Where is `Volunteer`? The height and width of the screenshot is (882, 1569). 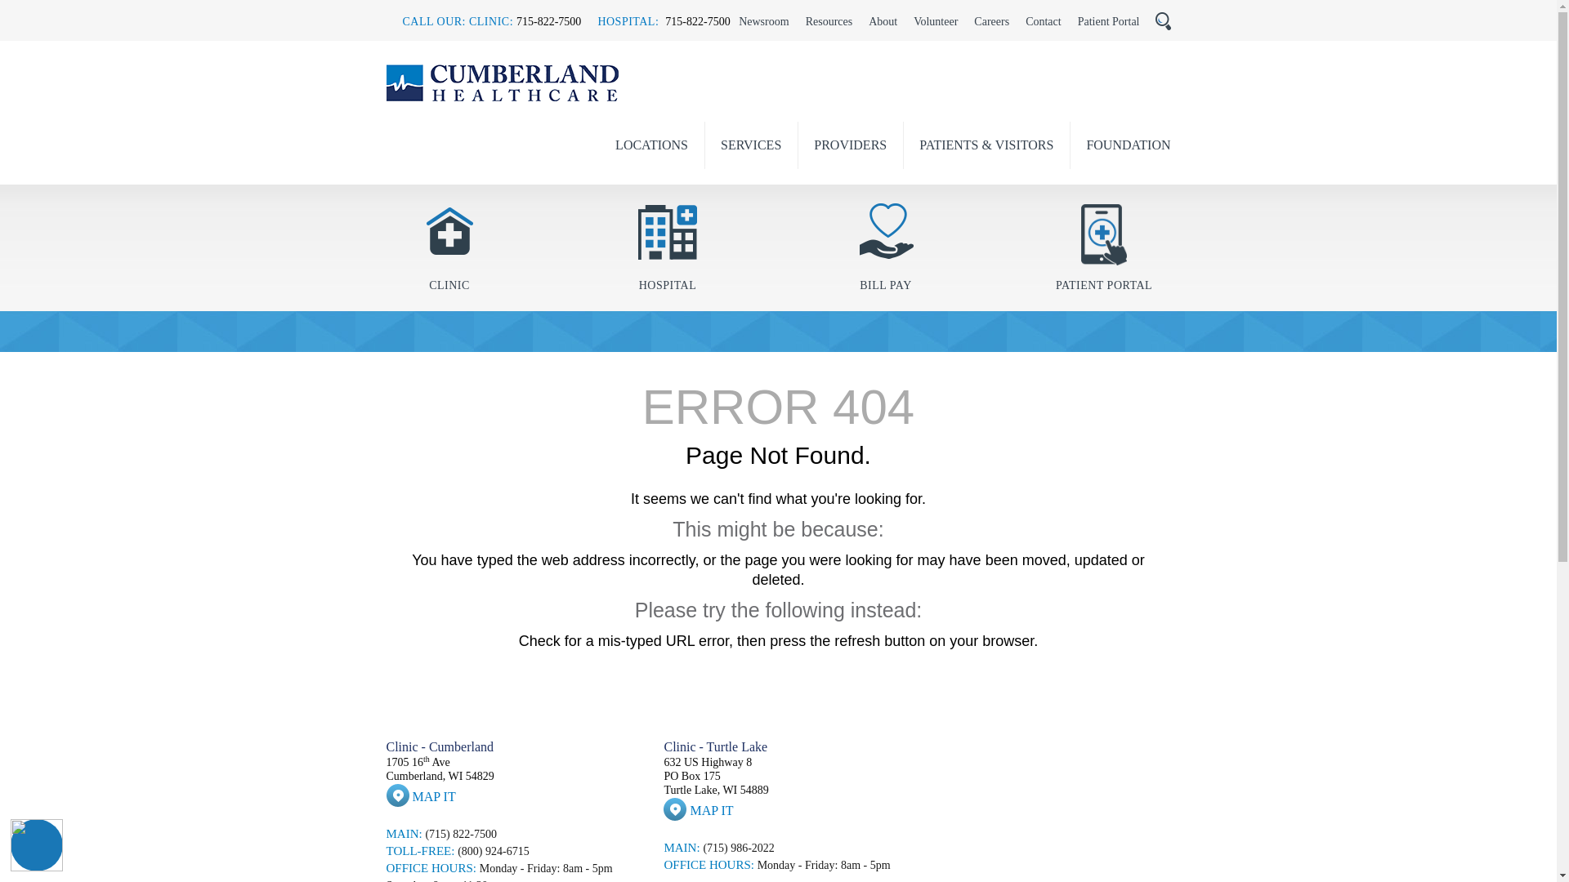 Volunteer is located at coordinates (935, 21).